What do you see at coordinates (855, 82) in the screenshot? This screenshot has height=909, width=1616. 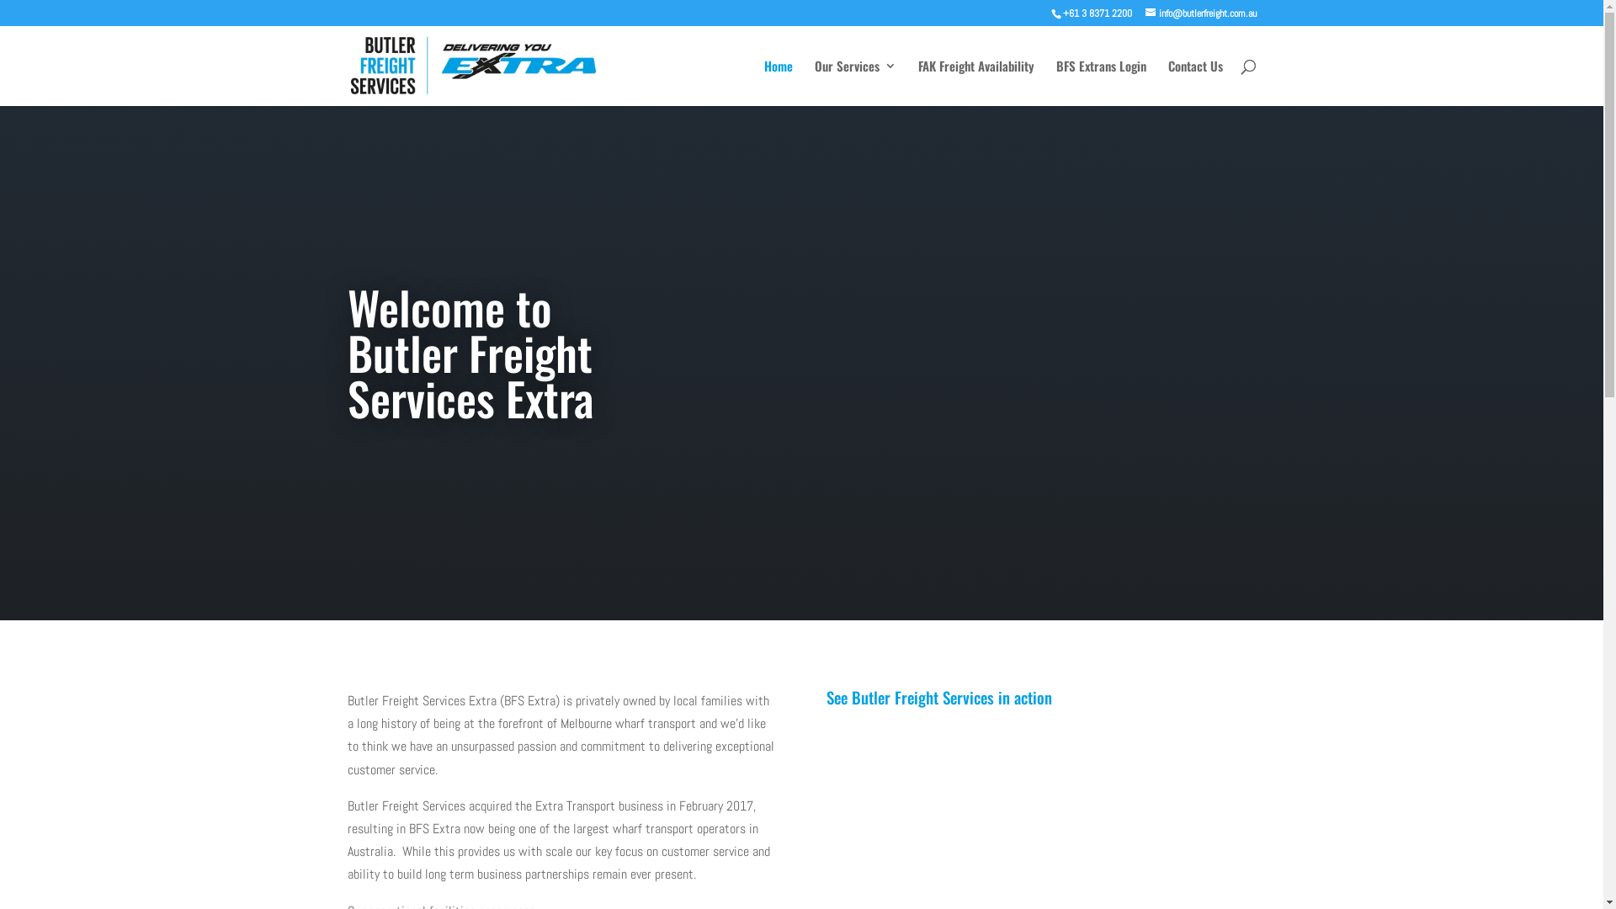 I see `Our Services` at bounding box center [855, 82].